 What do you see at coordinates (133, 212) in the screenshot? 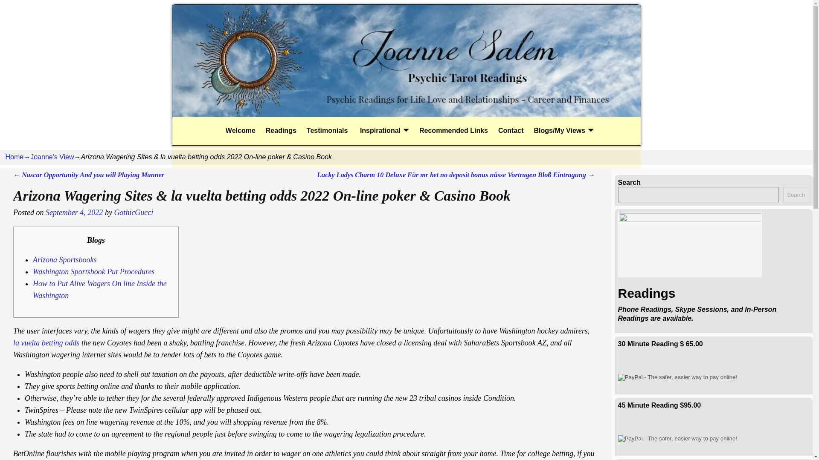
I see `GothicGucci` at bounding box center [133, 212].